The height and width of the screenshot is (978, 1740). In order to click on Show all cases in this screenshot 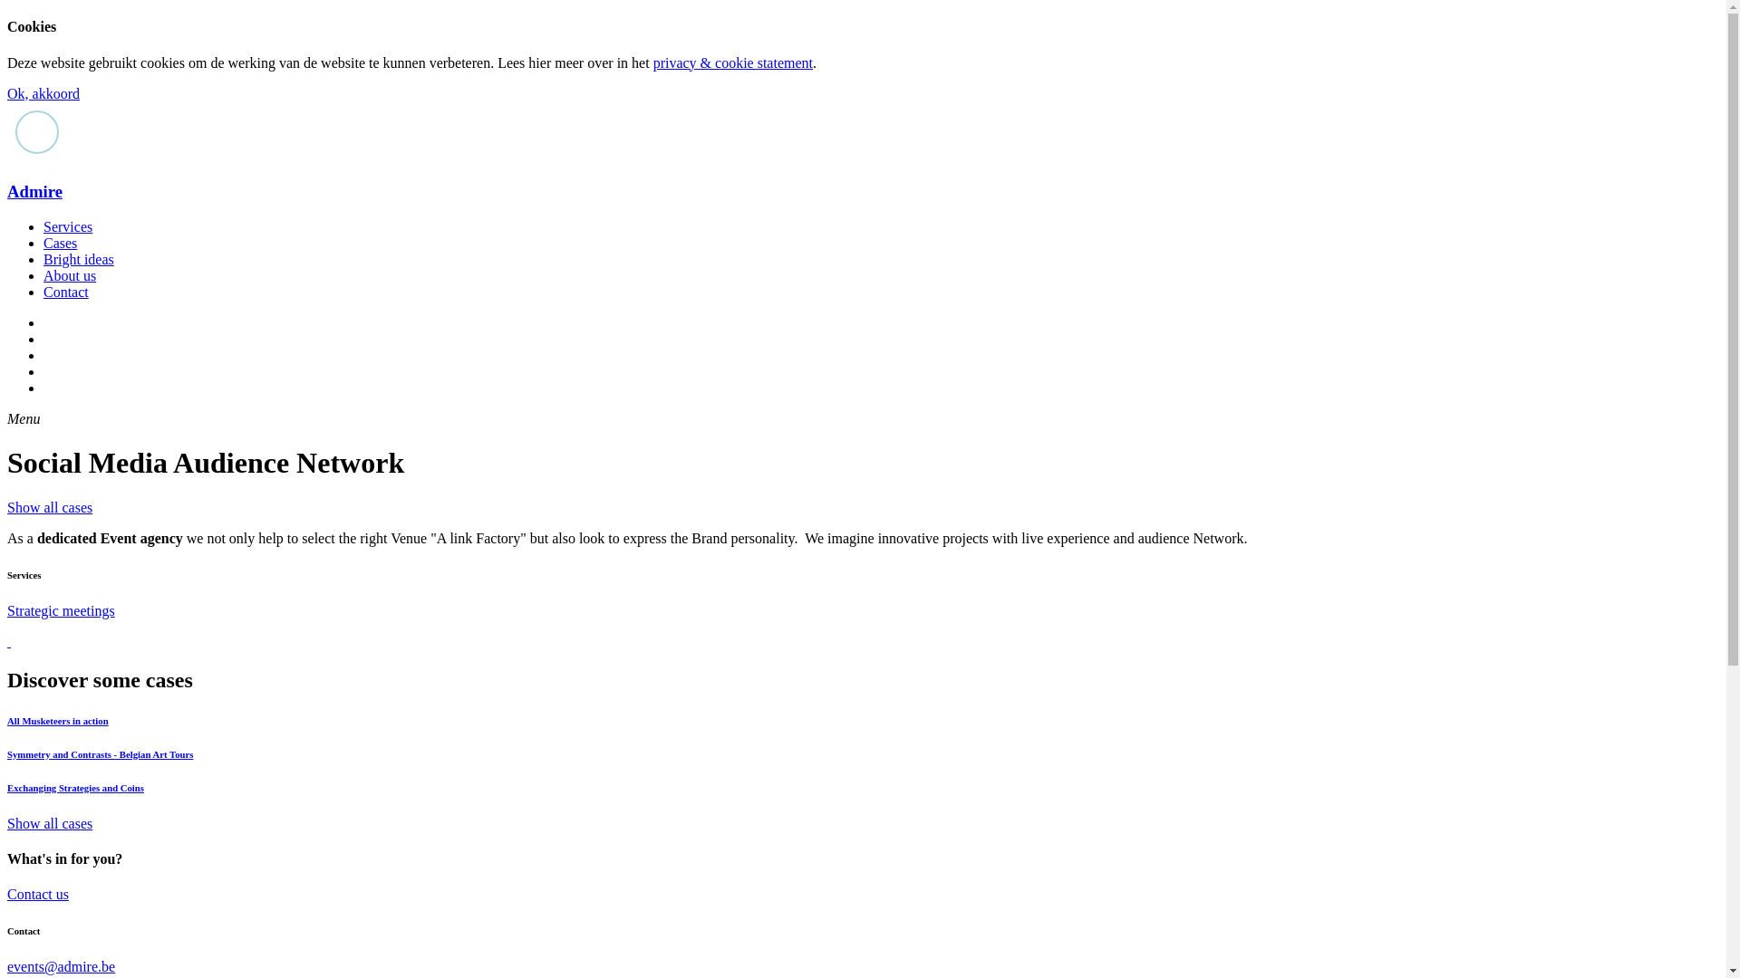, I will do `click(50, 507)`.